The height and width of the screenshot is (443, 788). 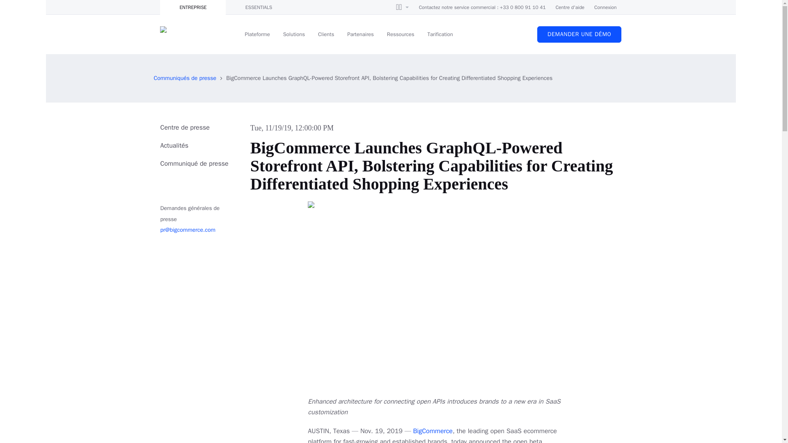 What do you see at coordinates (192, 7) in the screenshot?
I see `ENTREPRISE` at bounding box center [192, 7].